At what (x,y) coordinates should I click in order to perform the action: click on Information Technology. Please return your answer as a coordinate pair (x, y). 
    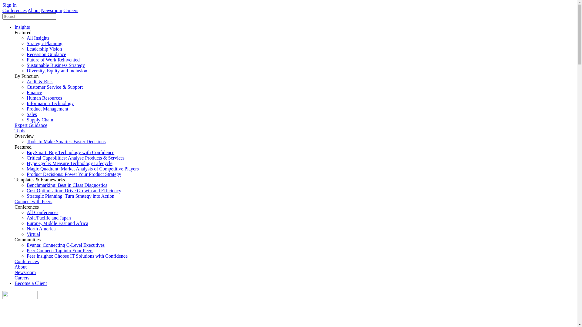
    Looking at the image, I should click on (50, 104).